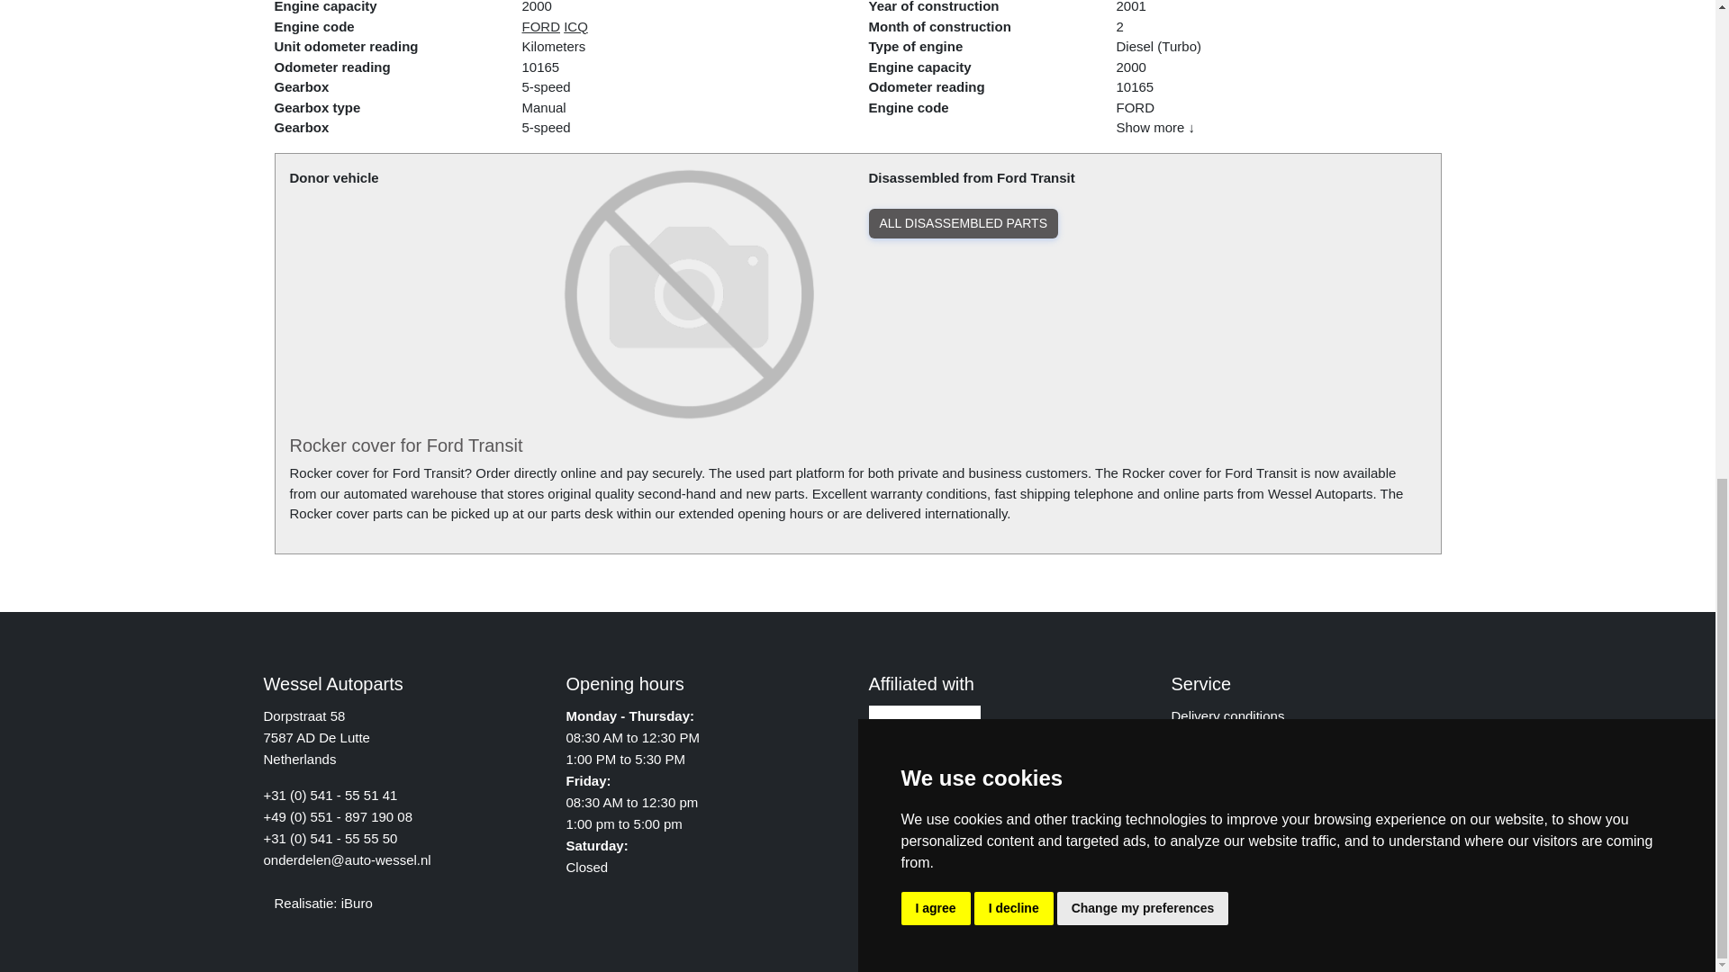 The image size is (1729, 972). What do you see at coordinates (357, 902) in the screenshot?
I see `iBuro` at bounding box center [357, 902].